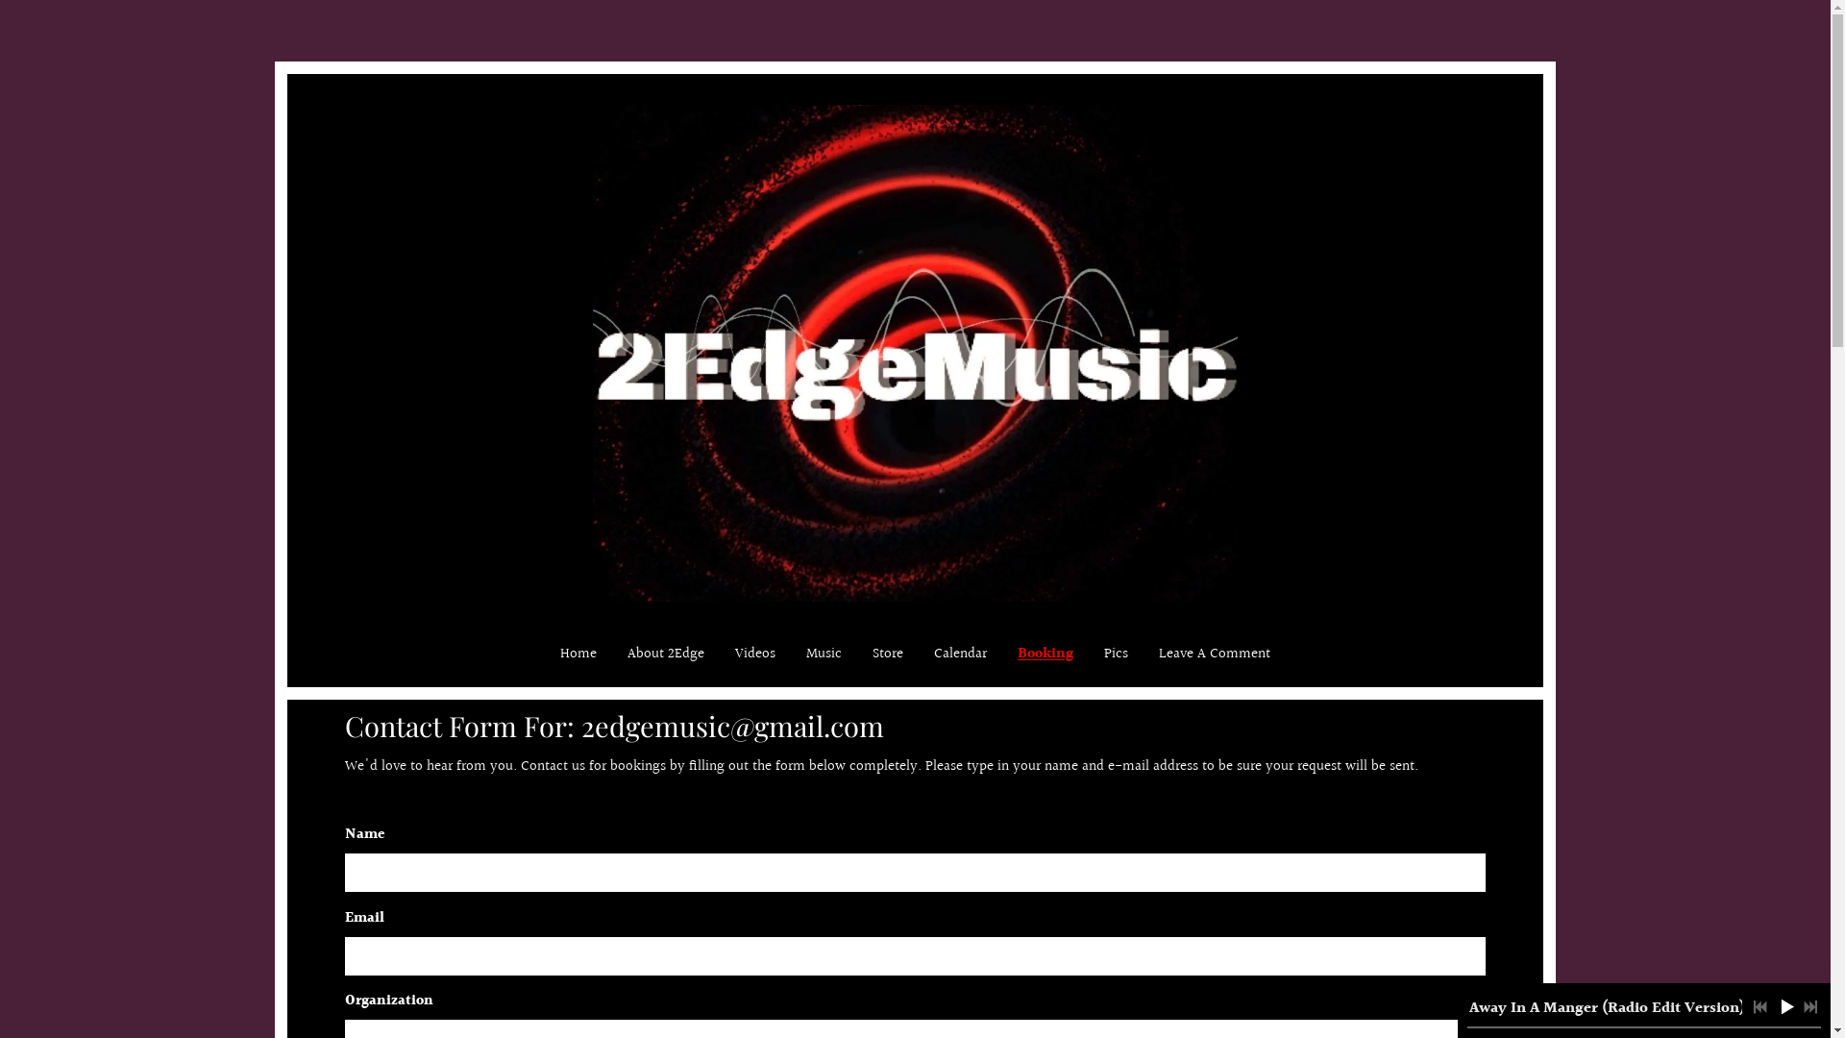 This screenshot has height=1038, width=1845. Describe the element at coordinates (755, 655) in the screenshot. I see `Videos` at that location.